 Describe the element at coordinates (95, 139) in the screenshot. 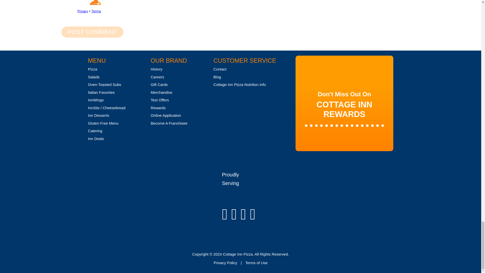

I see `Inn Deals` at that location.